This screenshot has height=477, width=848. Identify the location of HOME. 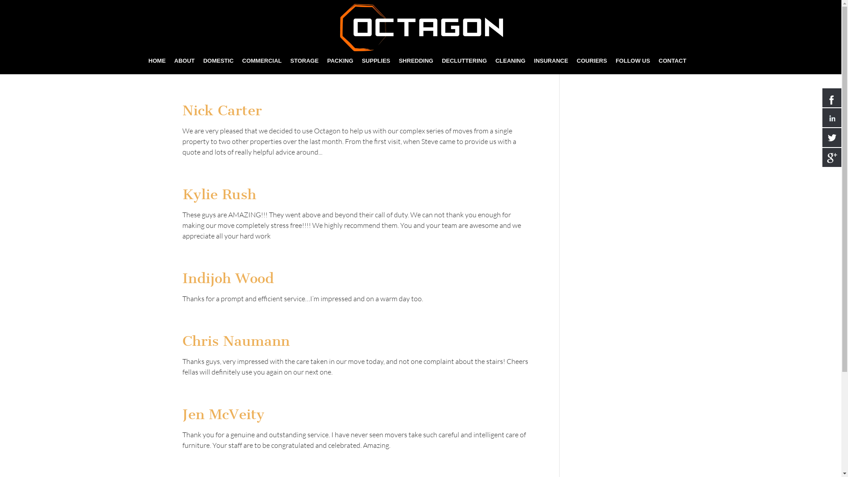
(157, 66).